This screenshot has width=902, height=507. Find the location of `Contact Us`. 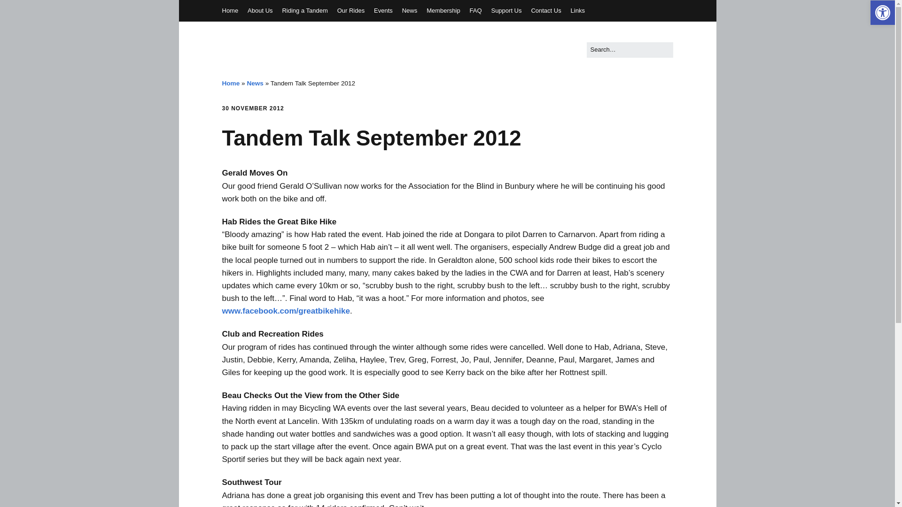

Contact Us is located at coordinates (546, 10).